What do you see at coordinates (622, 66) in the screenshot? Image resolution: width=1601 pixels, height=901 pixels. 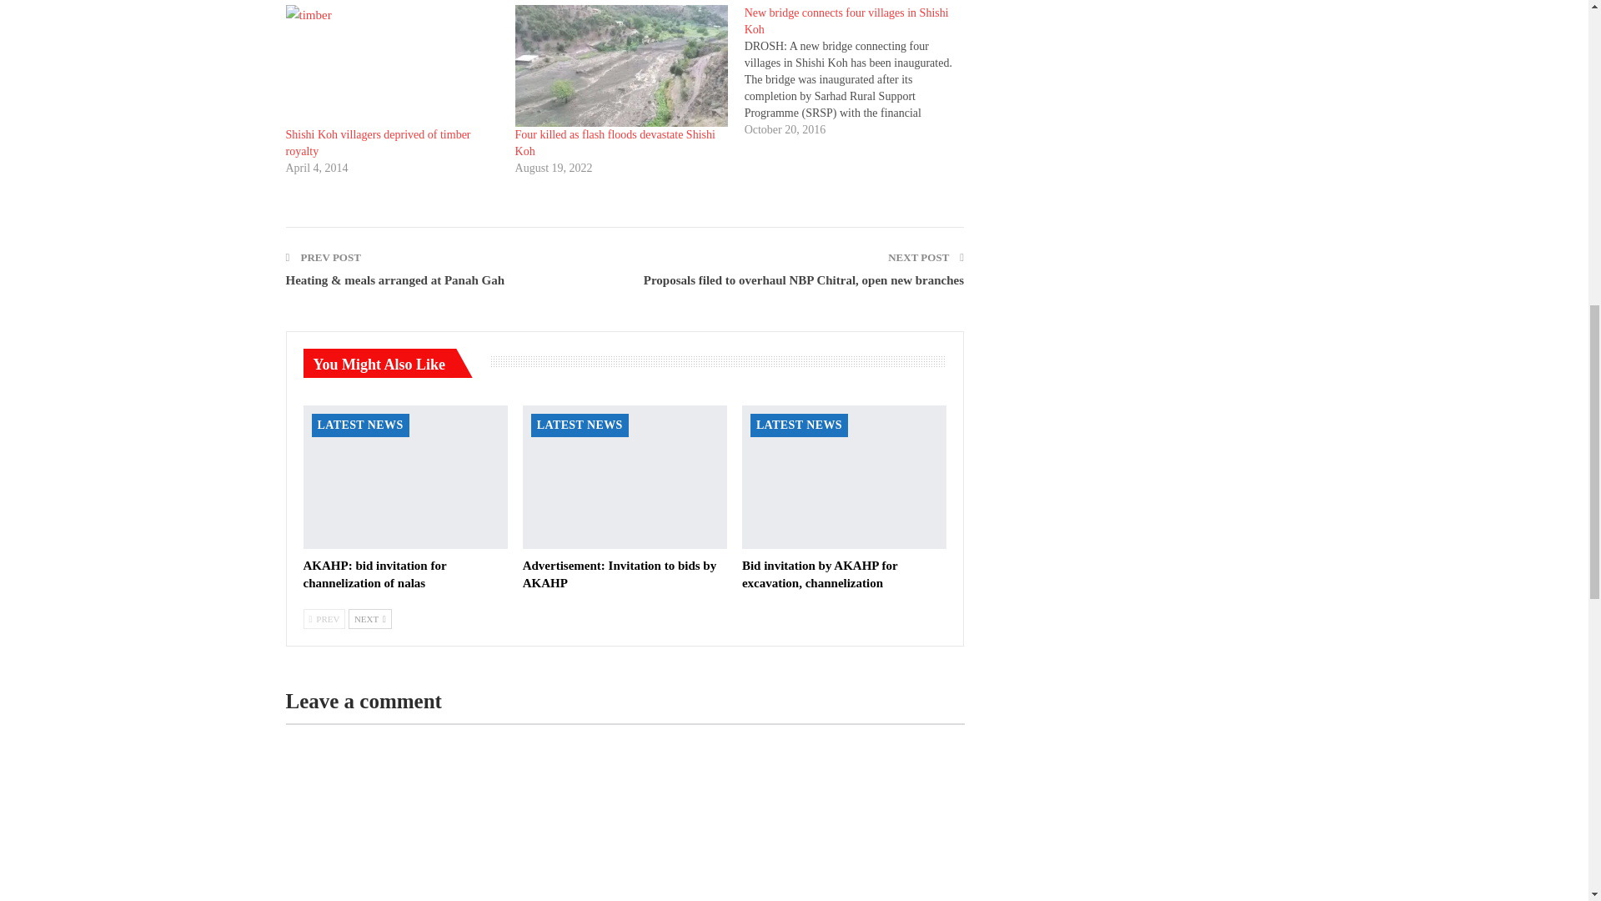 I see `Four killed as flash floods devastate Shishi Koh` at bounding box center [622, 66].